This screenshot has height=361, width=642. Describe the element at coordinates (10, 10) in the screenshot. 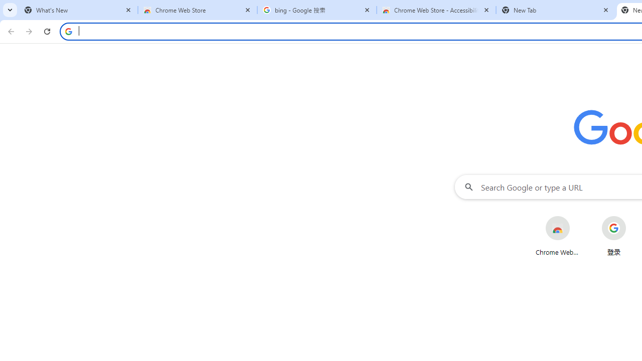

I see `Search tabs` at that location.